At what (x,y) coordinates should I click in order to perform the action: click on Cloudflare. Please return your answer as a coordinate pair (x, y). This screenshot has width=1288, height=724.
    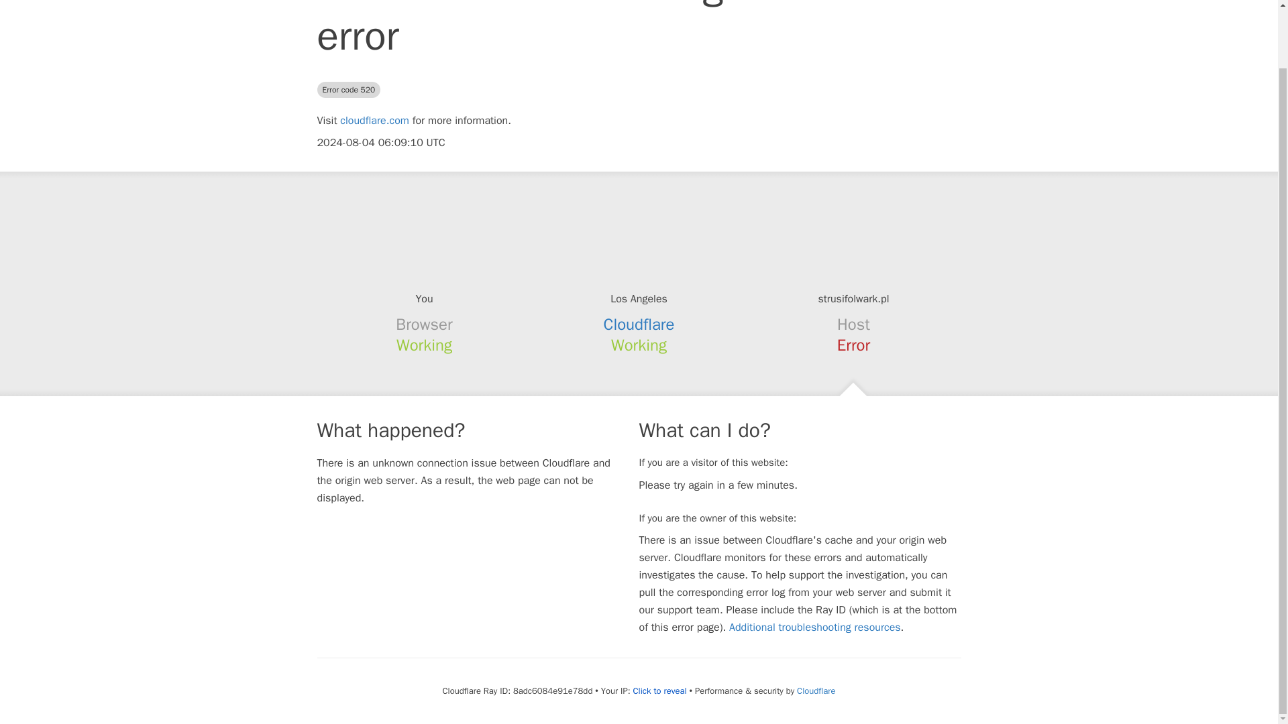
    Looking at the image, I should click on (816, 690).